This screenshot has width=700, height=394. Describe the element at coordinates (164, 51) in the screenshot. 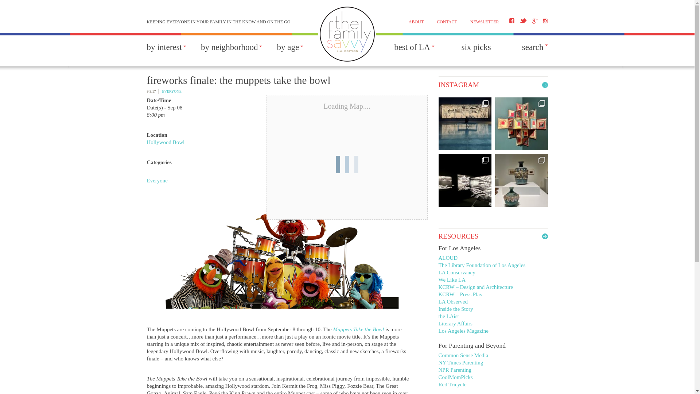

I see `by interest` at that location.